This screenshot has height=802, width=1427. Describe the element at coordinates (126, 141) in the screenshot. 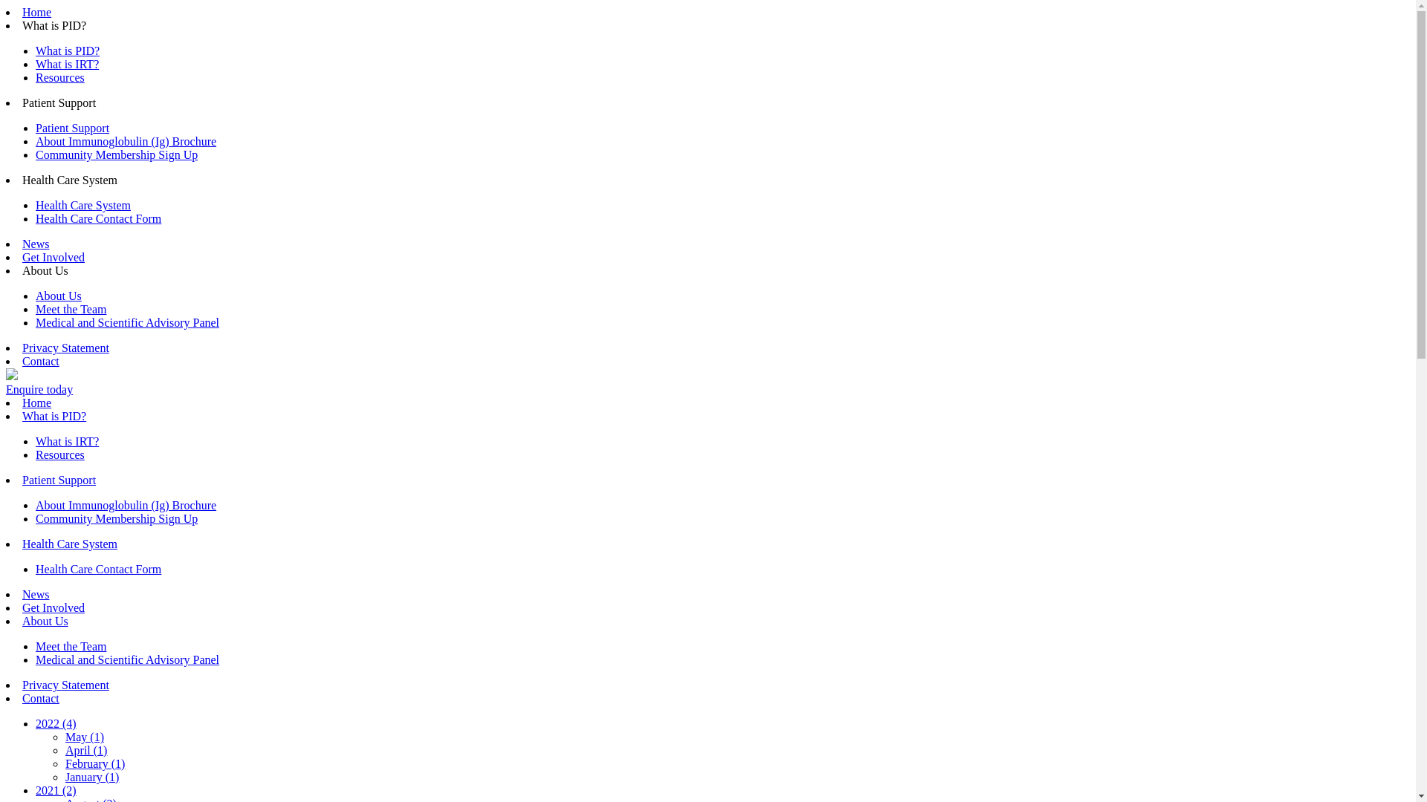

I see `About Immunoglobulin (Ig) Brochure` at that location.